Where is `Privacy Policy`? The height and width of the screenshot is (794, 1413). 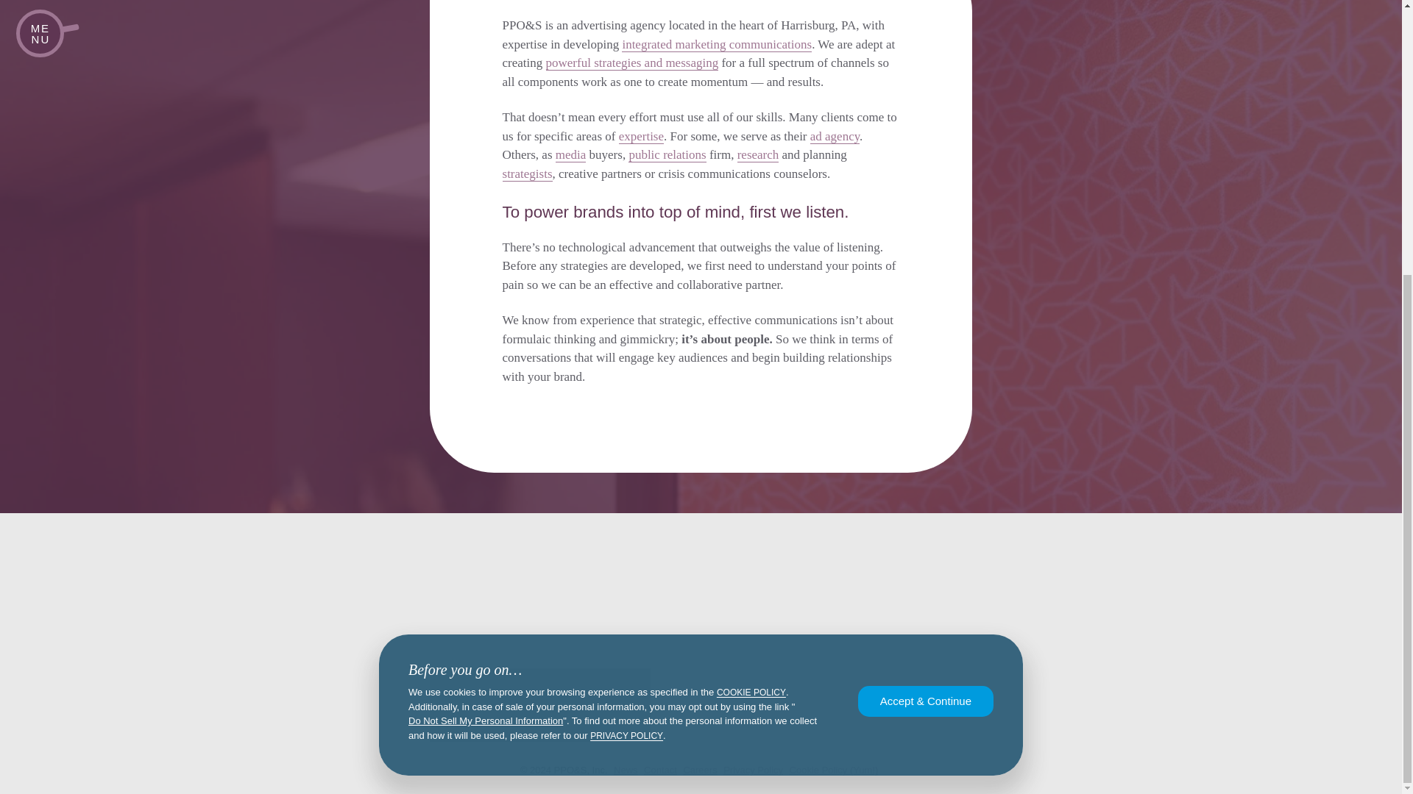
Privacy Policy is located at coordinates (753, 770).